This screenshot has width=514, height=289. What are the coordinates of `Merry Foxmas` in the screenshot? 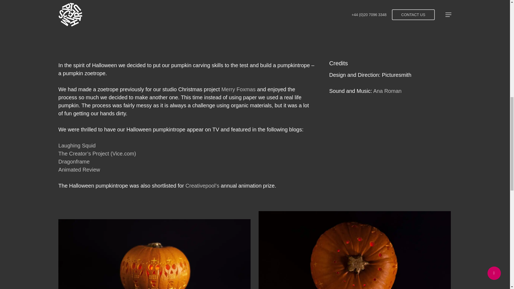 It's located at (238, 89).